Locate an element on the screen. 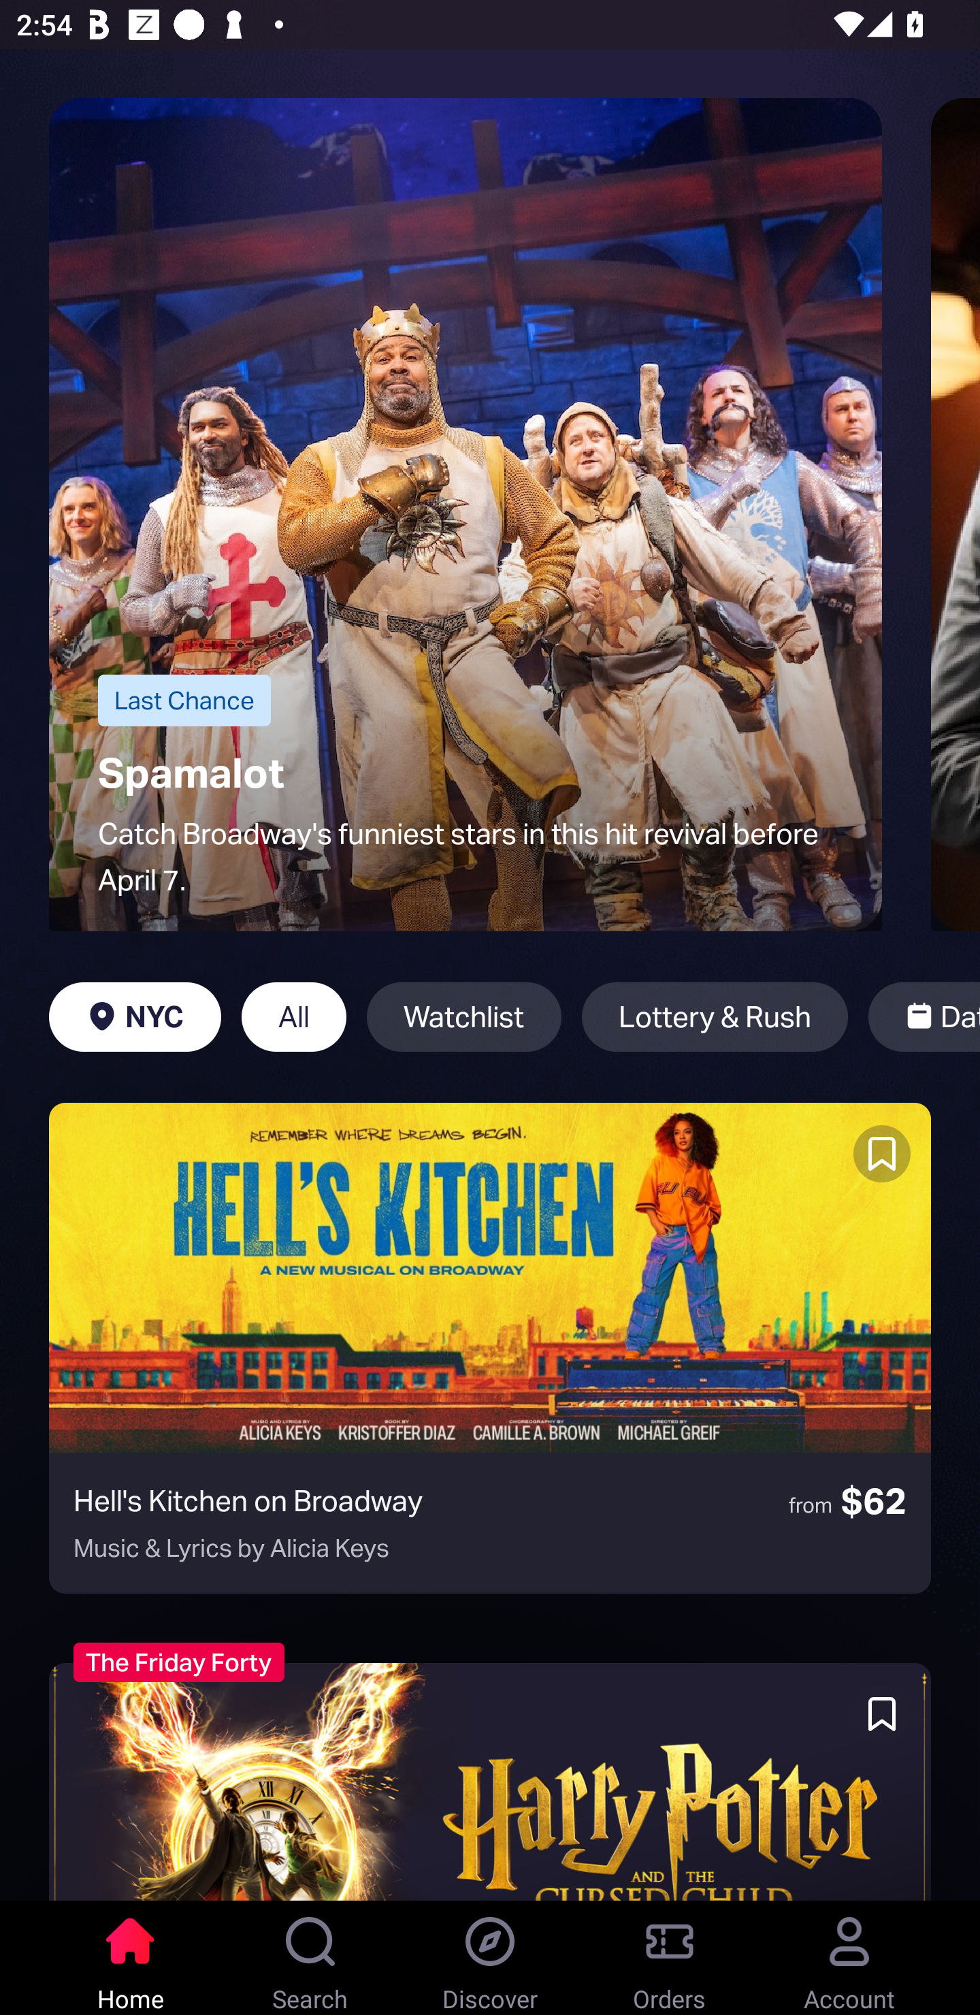  All is located at coordinates (294, 1017).